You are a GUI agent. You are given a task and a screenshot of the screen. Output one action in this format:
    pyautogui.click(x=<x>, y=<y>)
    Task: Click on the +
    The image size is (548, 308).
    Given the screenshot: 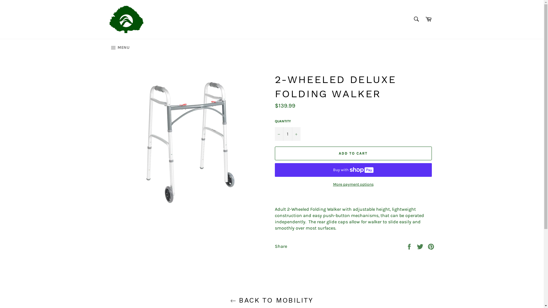 What is the action you would take?
    pyautogui.click(x=296, y=134)
    